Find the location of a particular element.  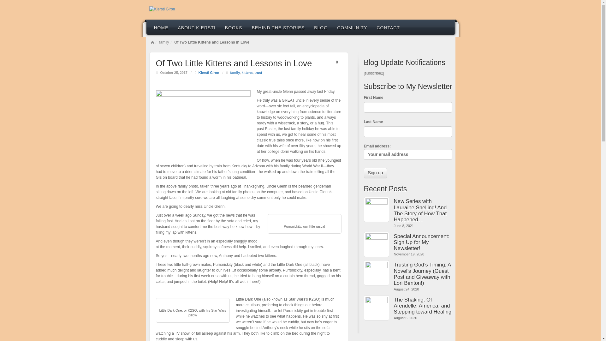

CONTACT is located at coordinates (388, 27).